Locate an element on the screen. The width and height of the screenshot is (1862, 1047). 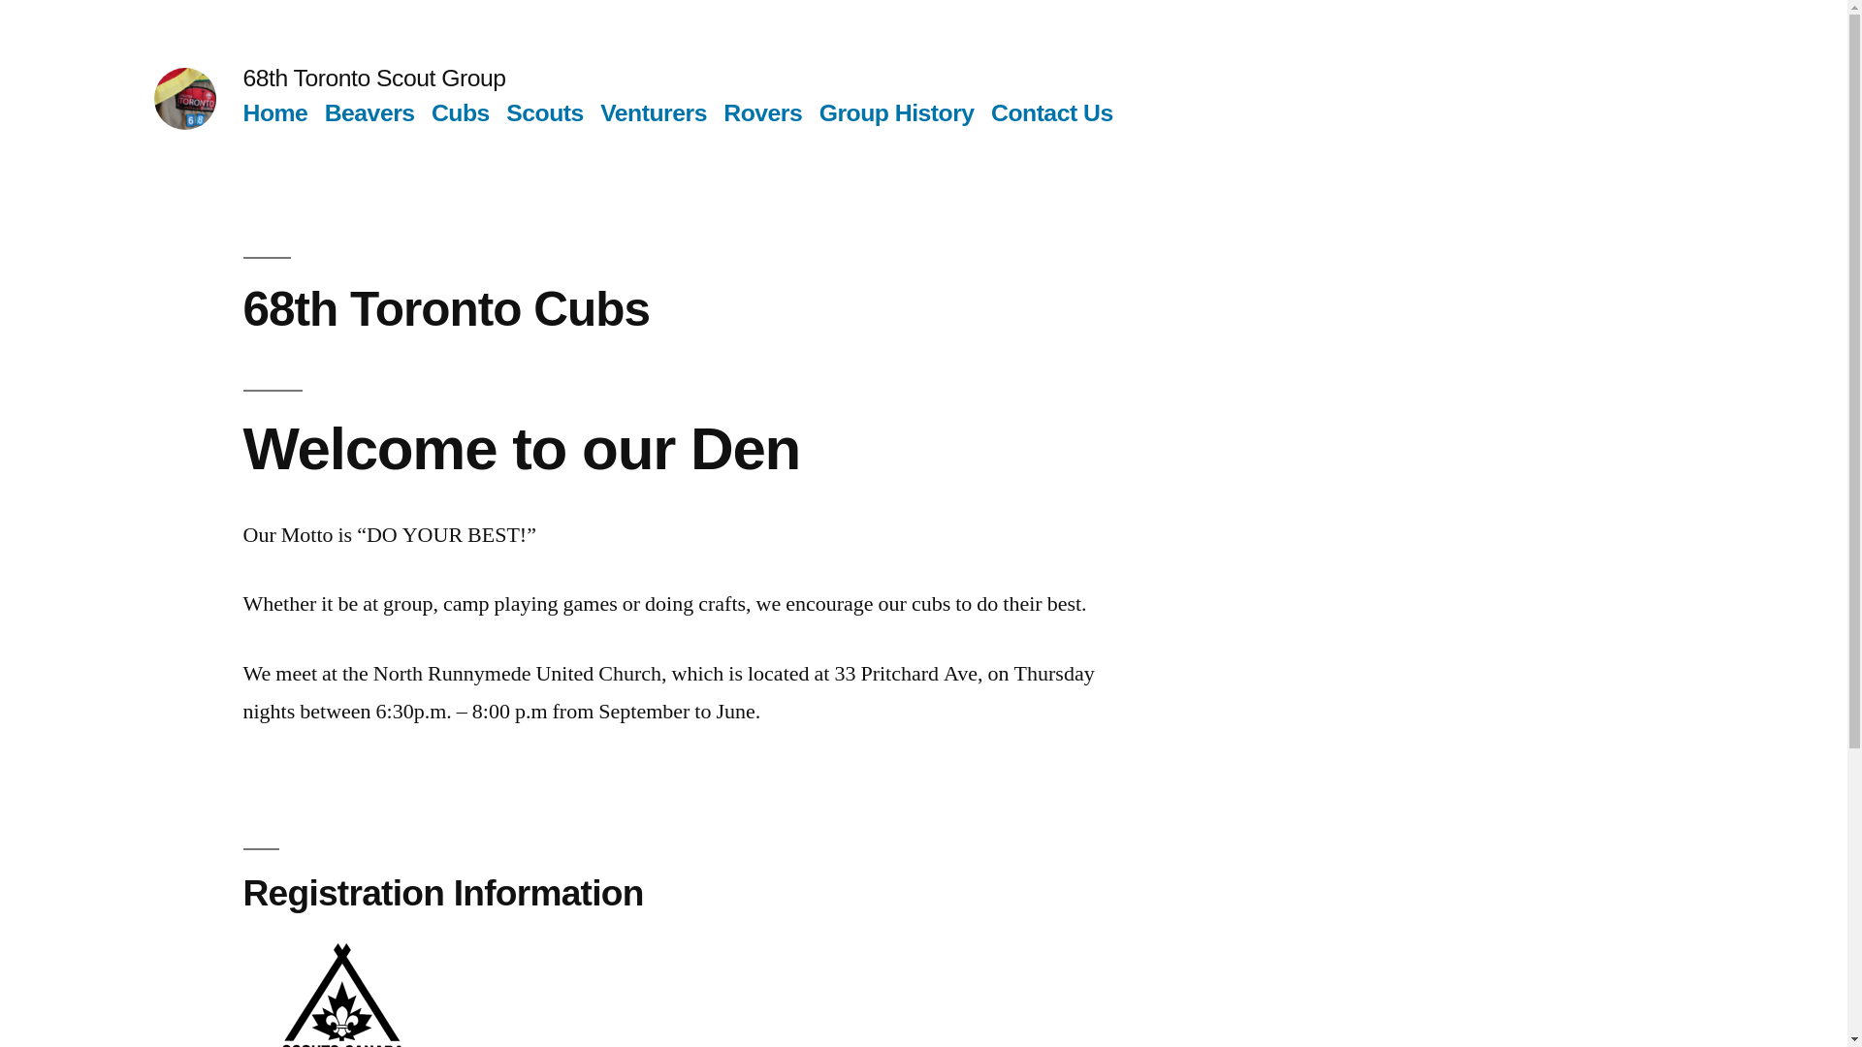
Group History is located at coordinates (897, 112).